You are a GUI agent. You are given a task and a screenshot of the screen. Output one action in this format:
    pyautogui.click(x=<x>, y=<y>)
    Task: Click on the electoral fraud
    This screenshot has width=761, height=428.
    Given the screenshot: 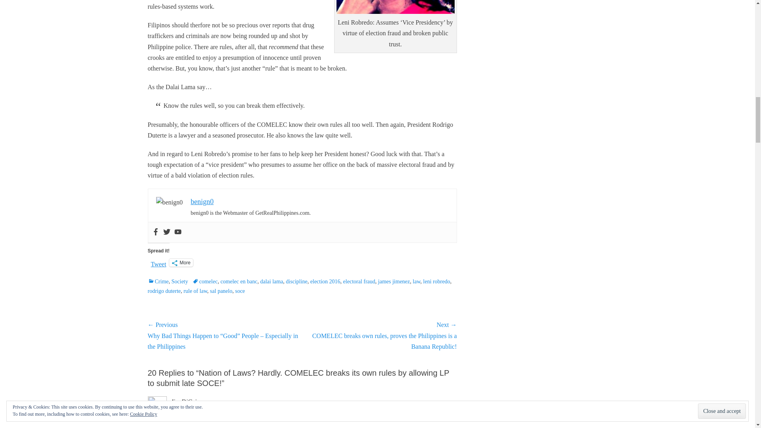 What is the action you would take?
    pyautogui.click(x=359, y=281)
    